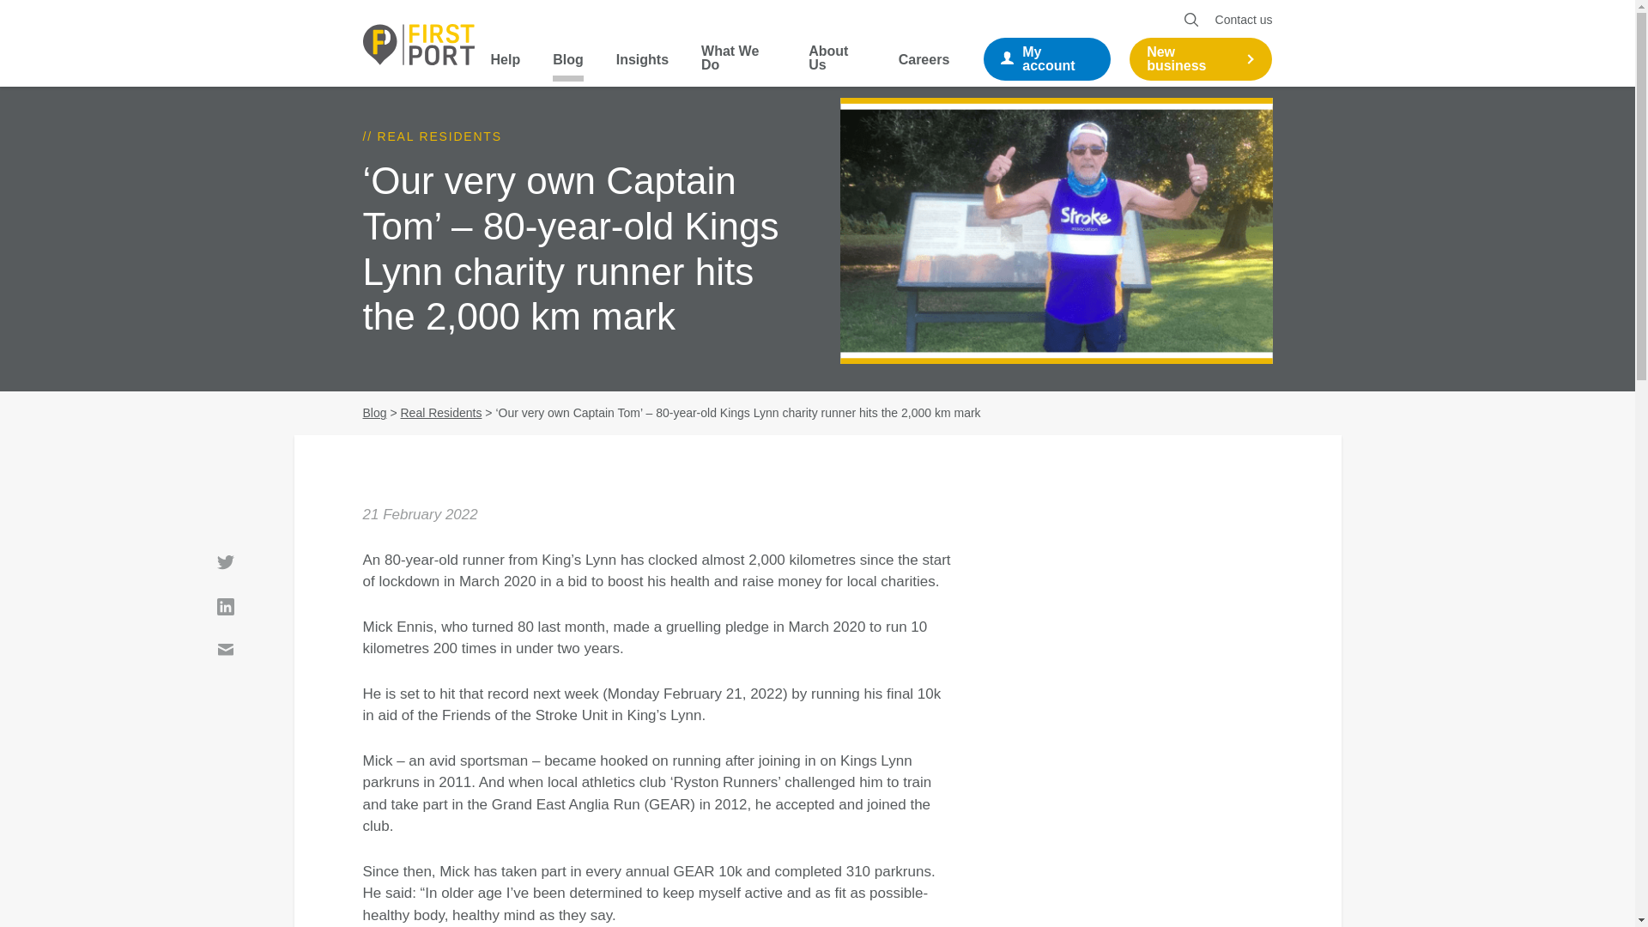  What do you see at coordinates (924, 67) in the screenshot?
I see `Careers` at bounding box center [924, 67].